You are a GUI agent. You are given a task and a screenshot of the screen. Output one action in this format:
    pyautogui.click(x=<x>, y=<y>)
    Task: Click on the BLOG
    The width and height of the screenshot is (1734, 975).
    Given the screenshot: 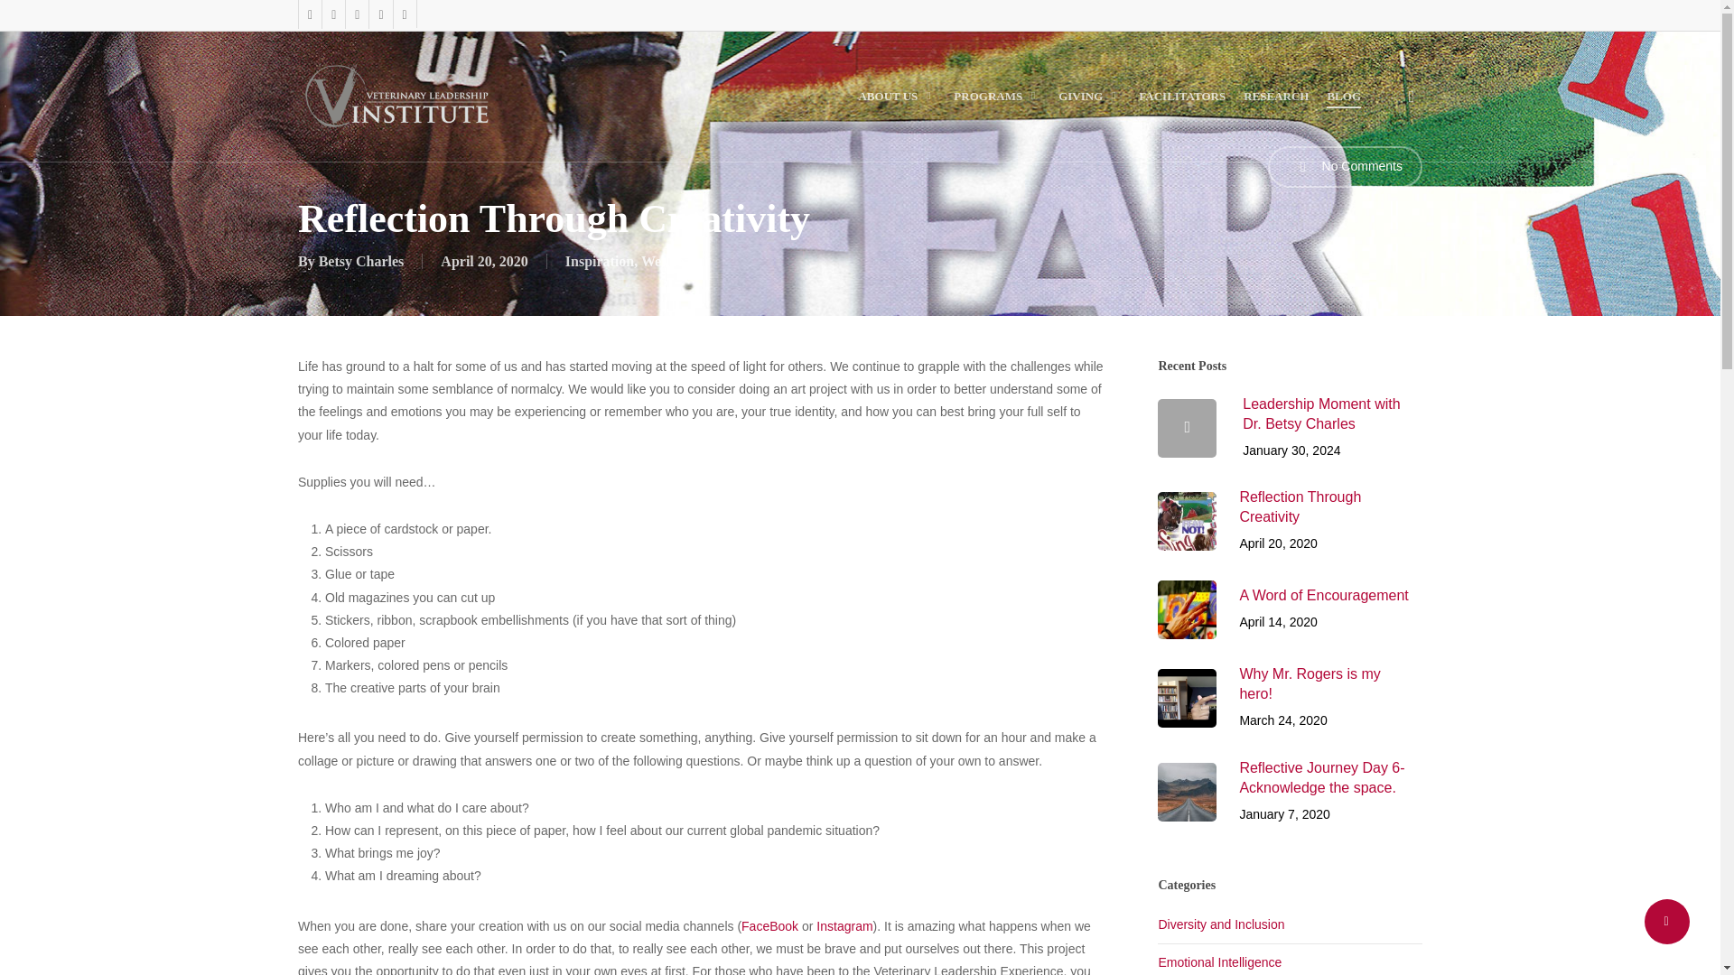 What is the action you would take?
    pyautogui.click(x=1344, y=96)
    